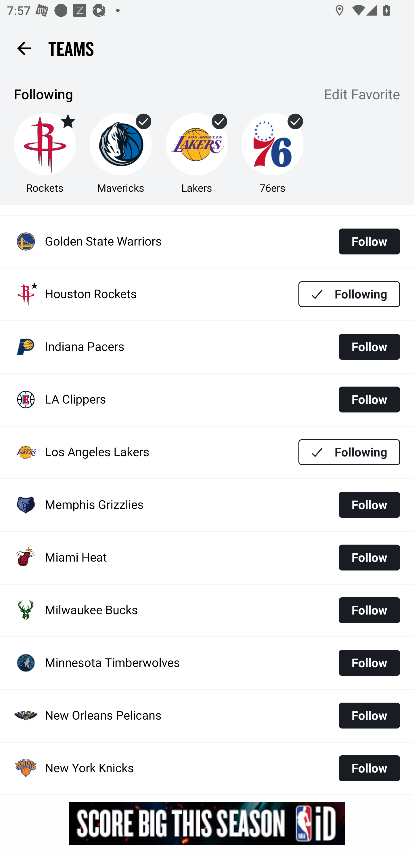 The width and height of the screenshot is (414, 852). Describe the element at coordinates (349, 452) in the screenshot. I see `Following` at that location.